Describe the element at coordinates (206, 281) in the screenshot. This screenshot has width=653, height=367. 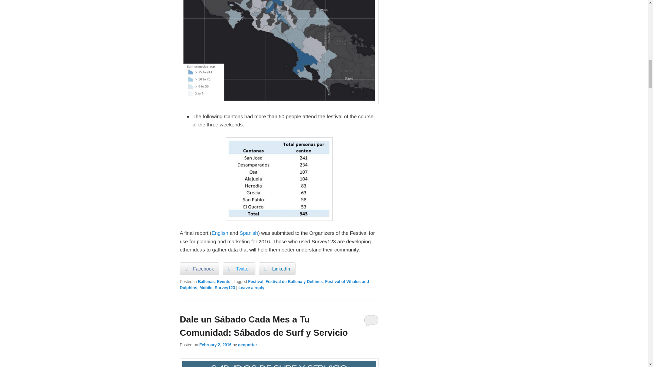
I see `Ballenas` at that location.